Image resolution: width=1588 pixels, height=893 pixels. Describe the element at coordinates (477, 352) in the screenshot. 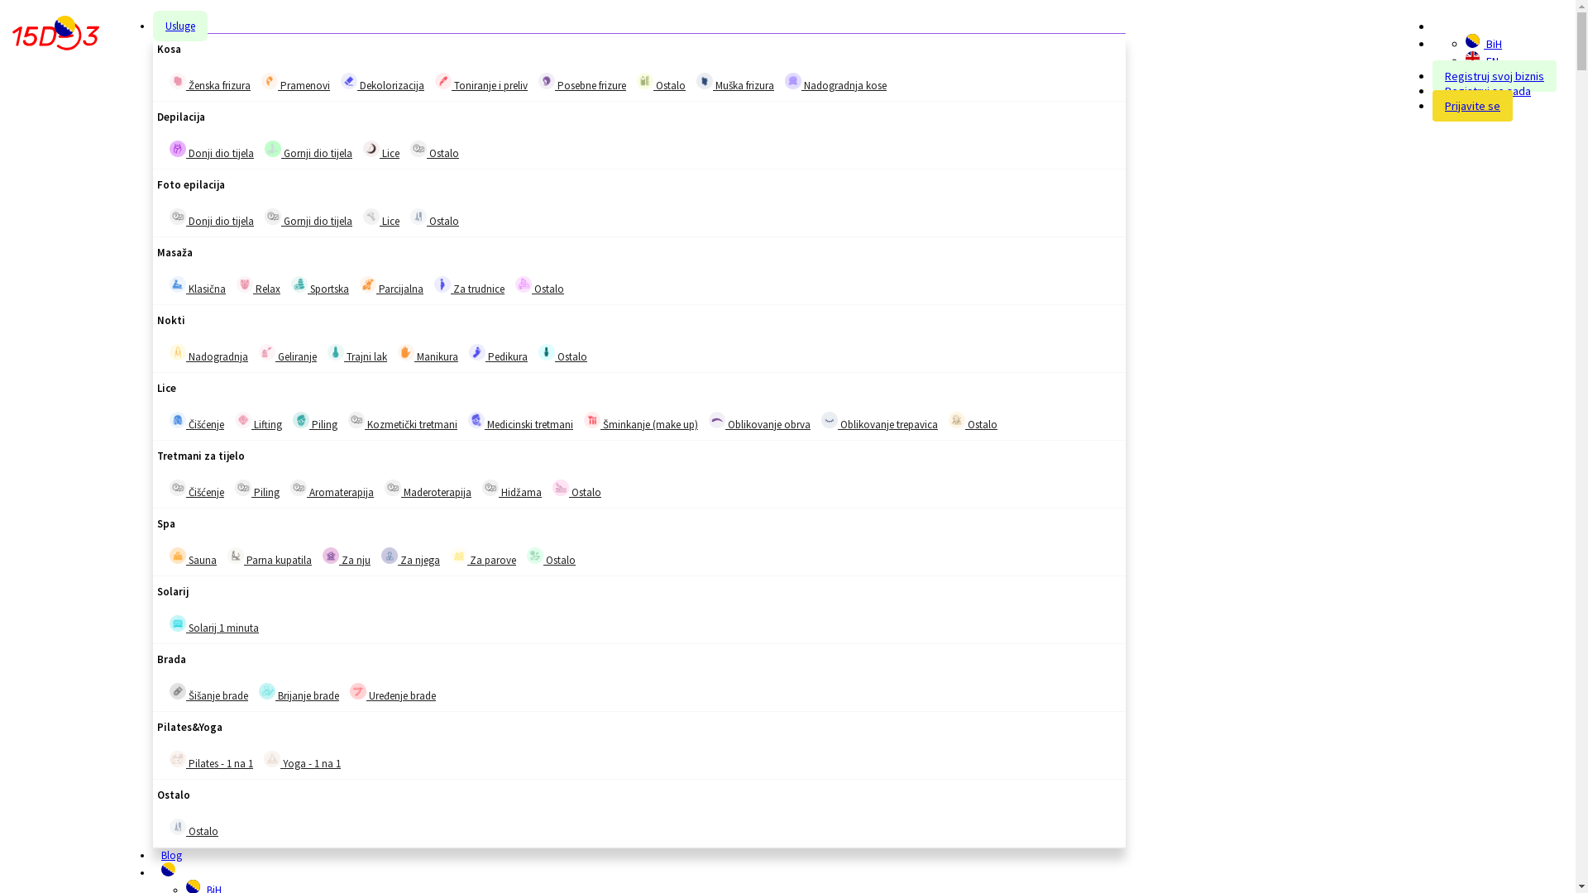

I see `Pedikura` at that location.